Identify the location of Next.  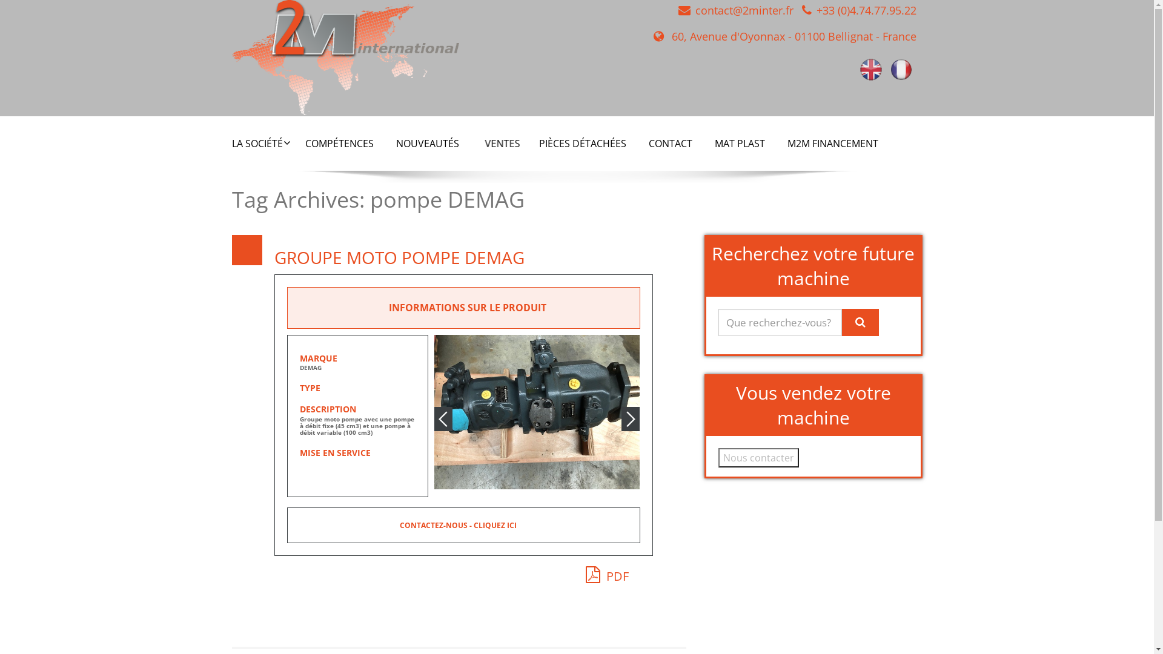
(631, 419).